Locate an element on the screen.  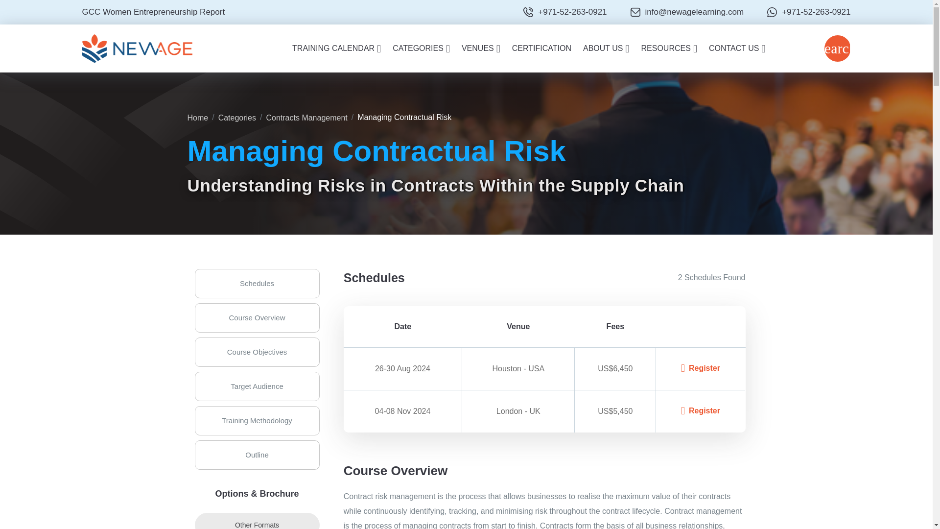
TRAINING CALENDAR is located at coordinates (336, 48).